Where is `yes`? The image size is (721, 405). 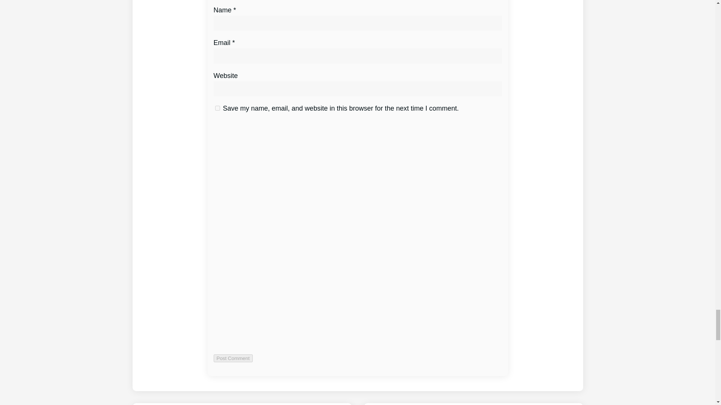 yes is located at coordinates (217, 108).